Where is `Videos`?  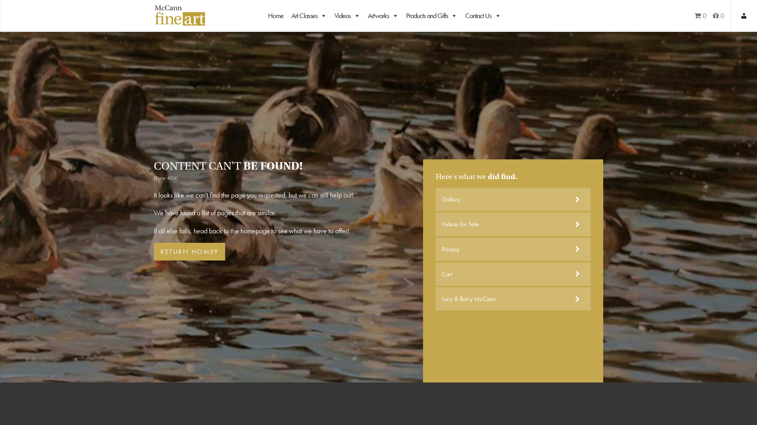
Videos is located at coordinates (347, 16).